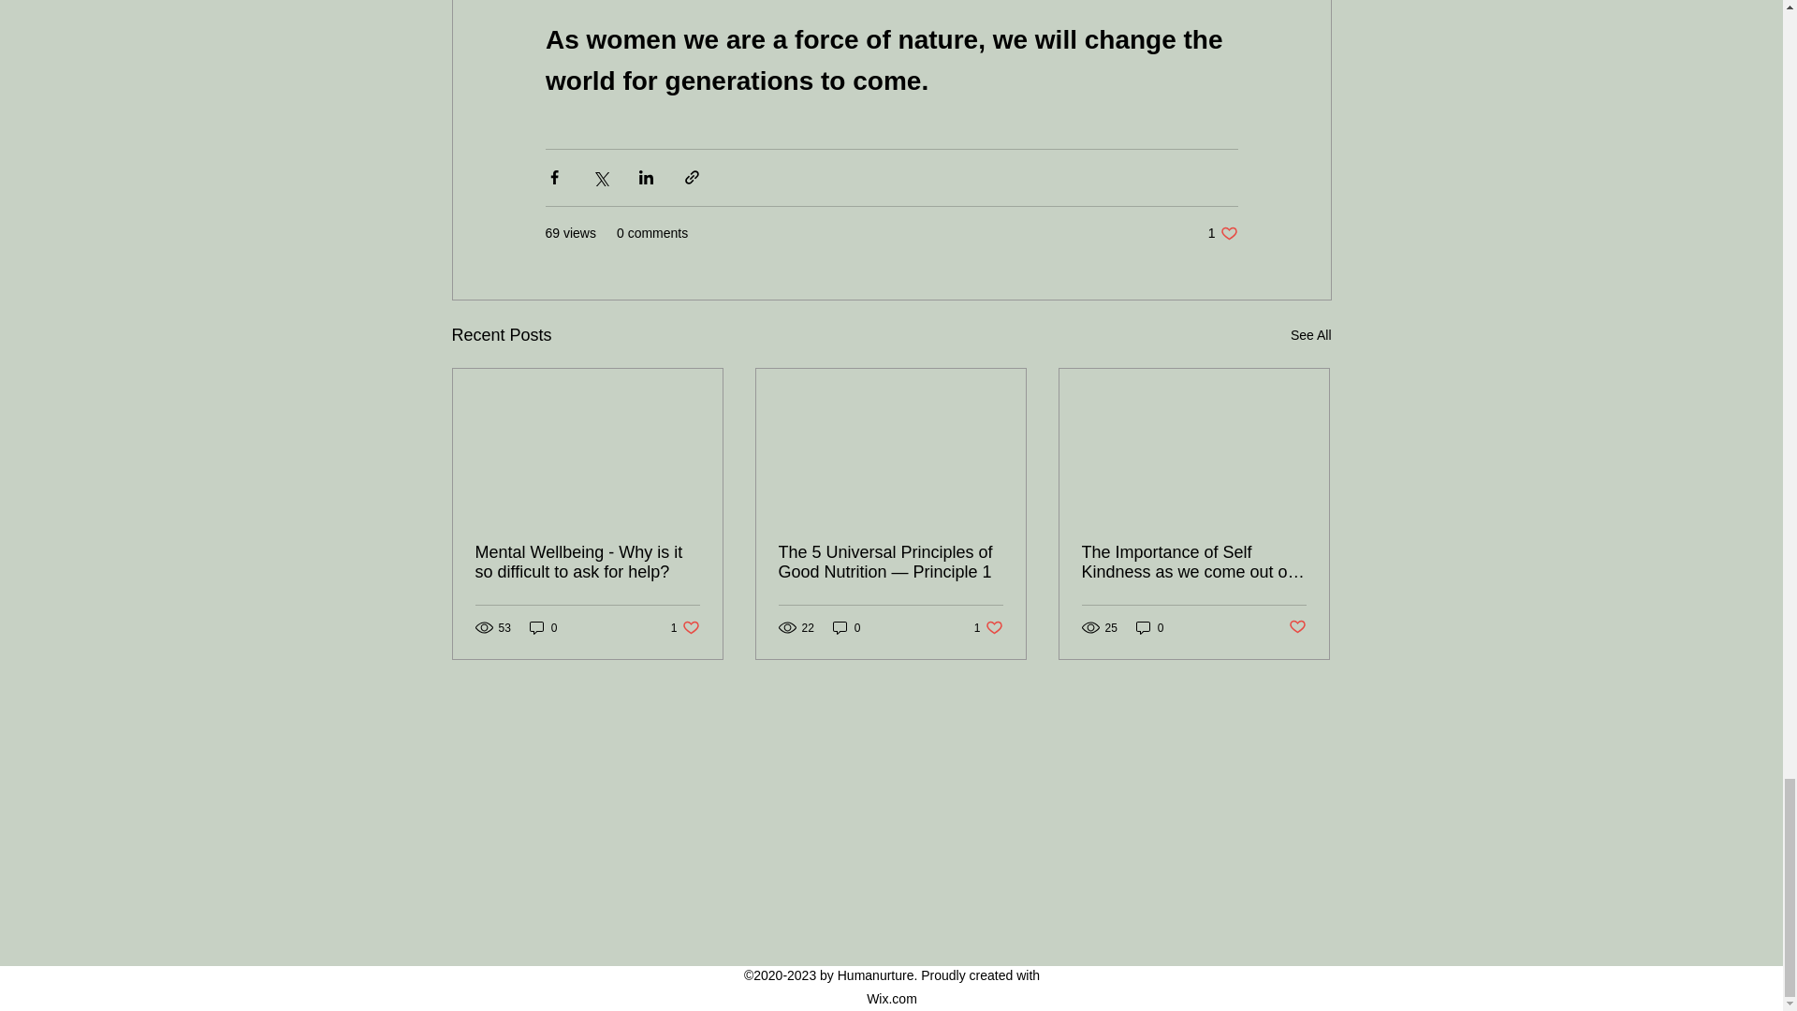 The height and width of the screenshot is (1011, 1797). I want to click on Post not marked as liked, so click(685, 627).